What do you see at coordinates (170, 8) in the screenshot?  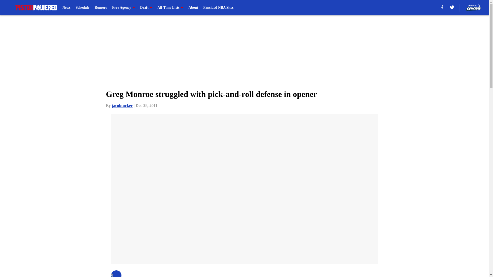 I see `All-Time Lists` at bounding box center [170, 8].